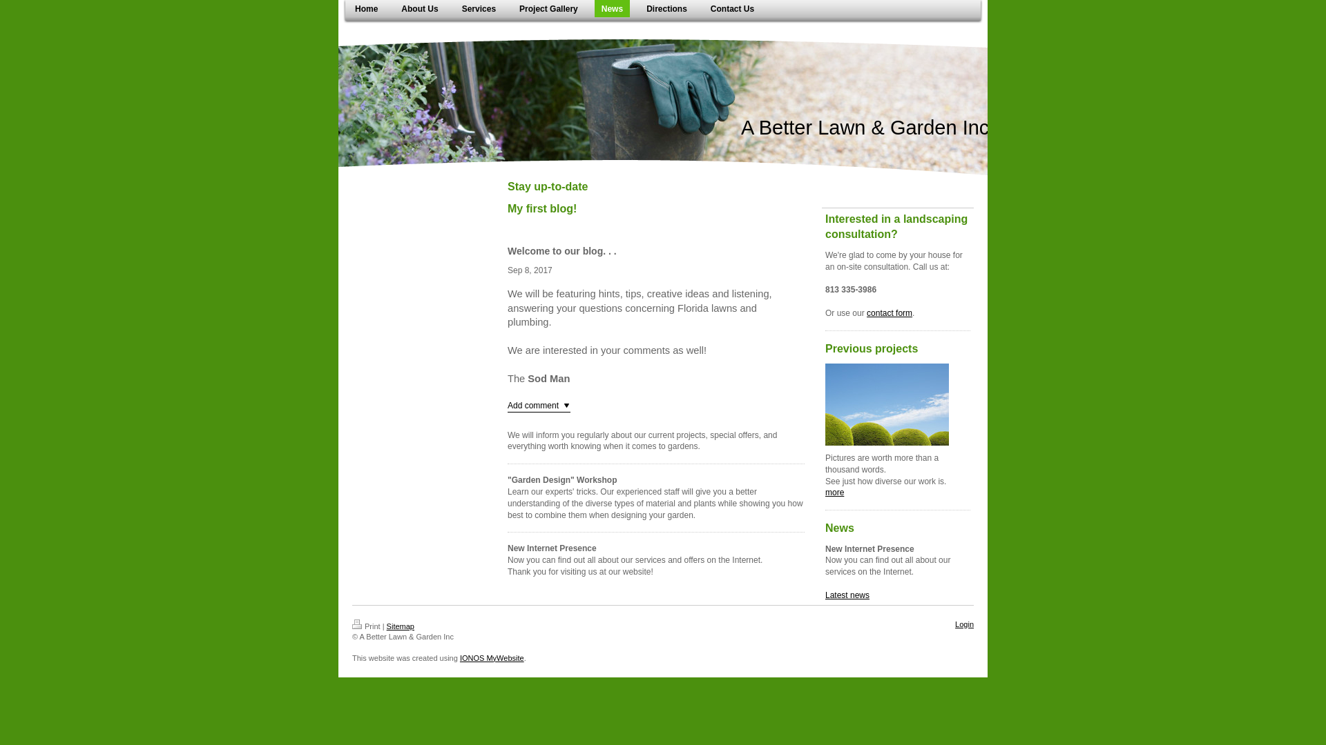  Describe the element at coordinates (964, 624) in the screenshot. I see `Login` at that location.